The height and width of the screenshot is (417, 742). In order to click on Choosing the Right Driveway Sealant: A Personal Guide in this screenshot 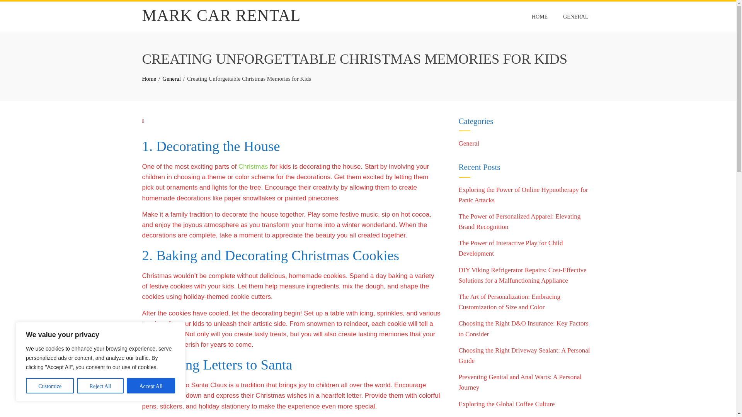, I will do `click(524, 355)`.